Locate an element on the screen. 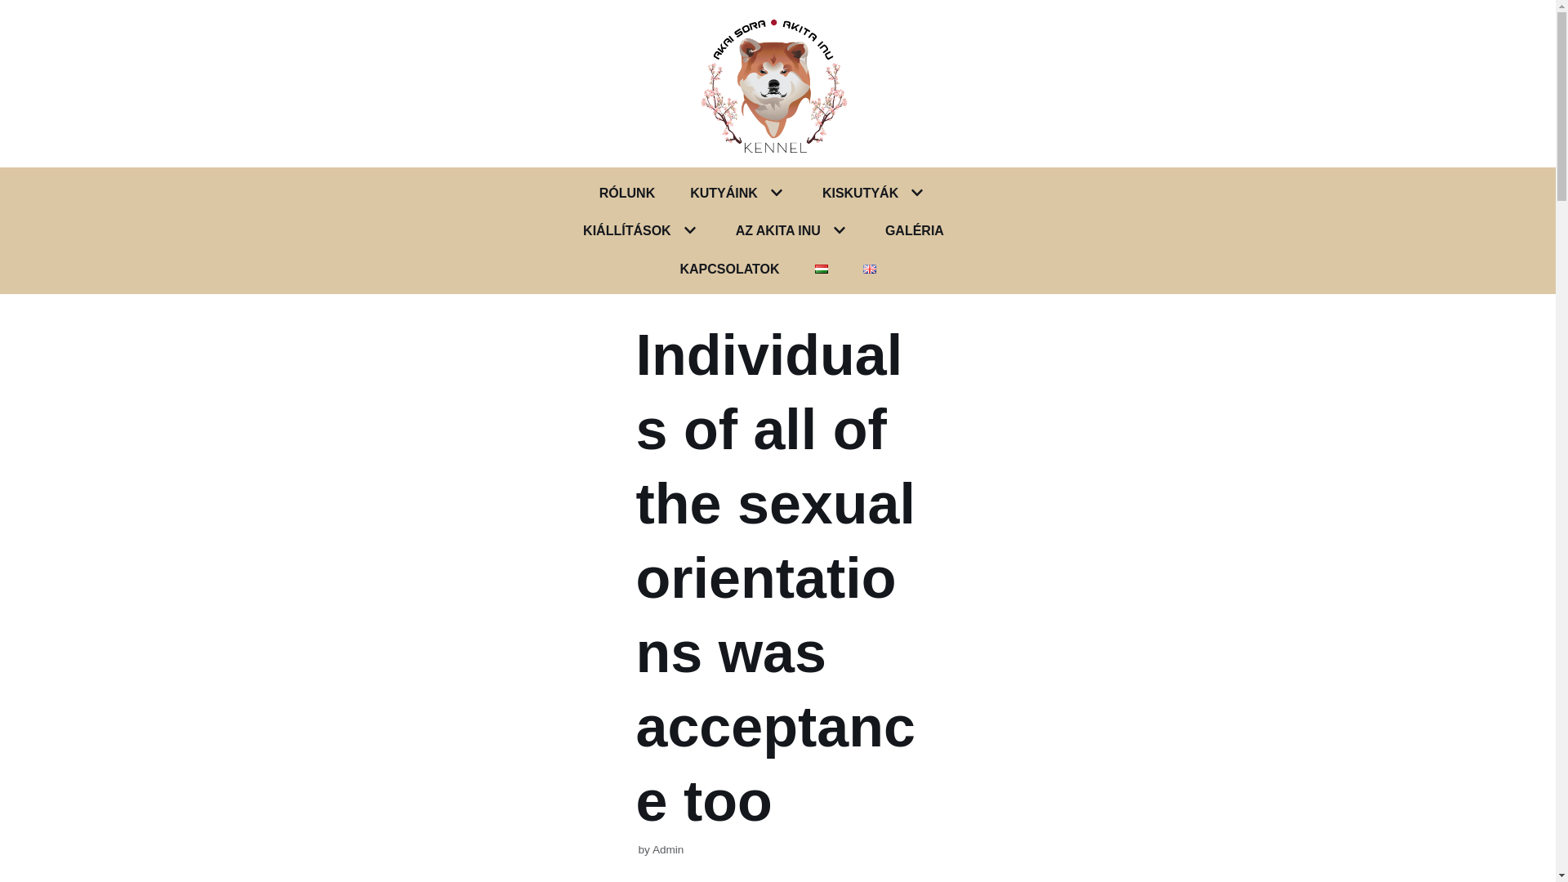  Posts by Admin is located at coordinates (668, 849).